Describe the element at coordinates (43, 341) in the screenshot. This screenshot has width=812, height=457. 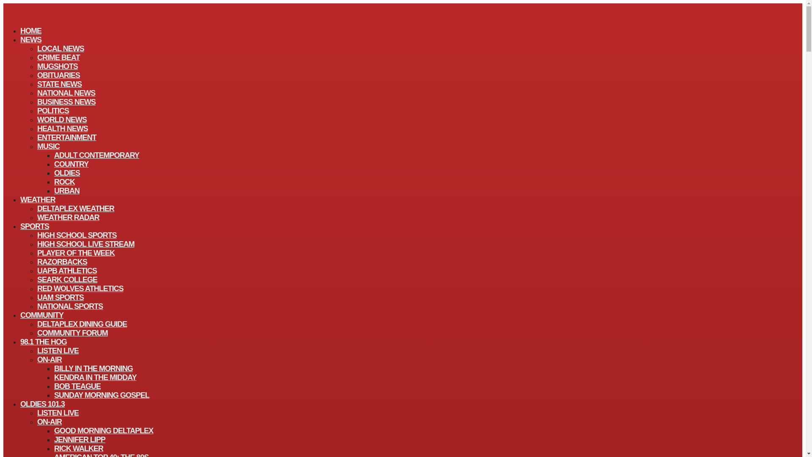
I see `98.1 THE HOG` at that location.